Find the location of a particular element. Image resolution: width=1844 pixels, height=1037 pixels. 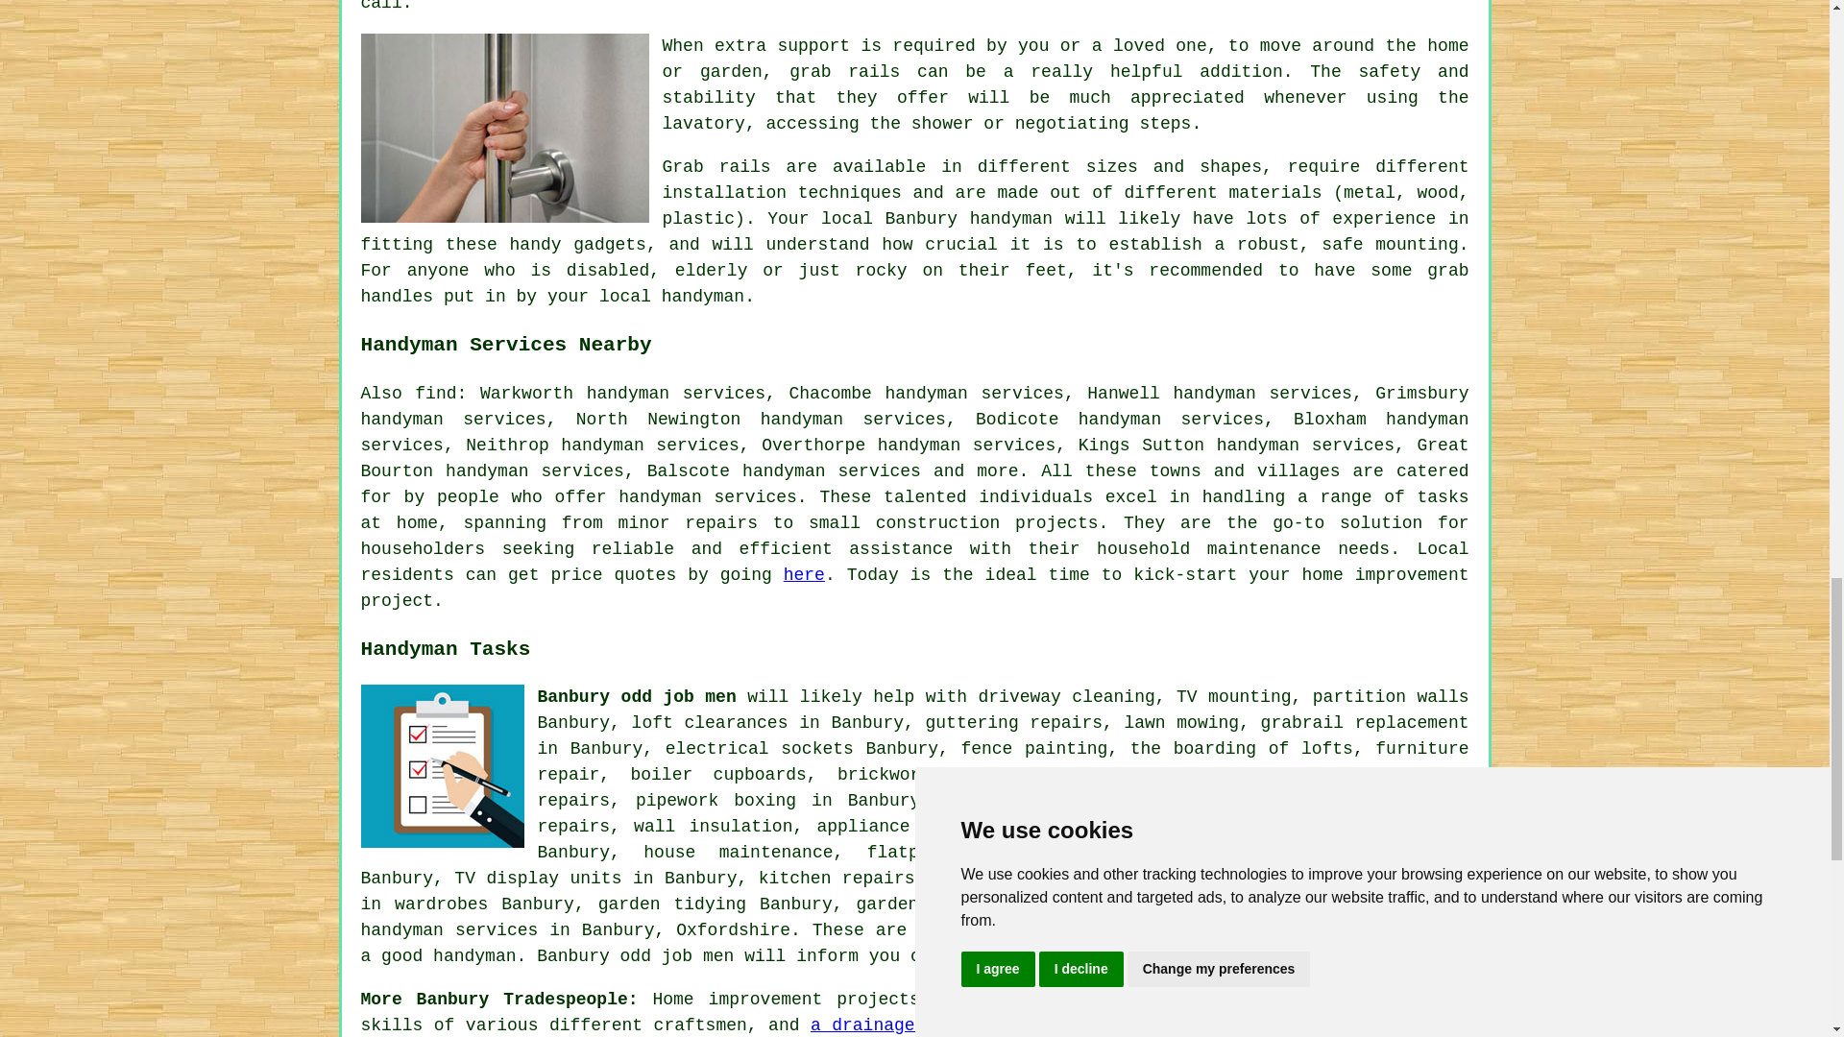

Handyman Tasks Banbury is located at coordinates (442, 766).